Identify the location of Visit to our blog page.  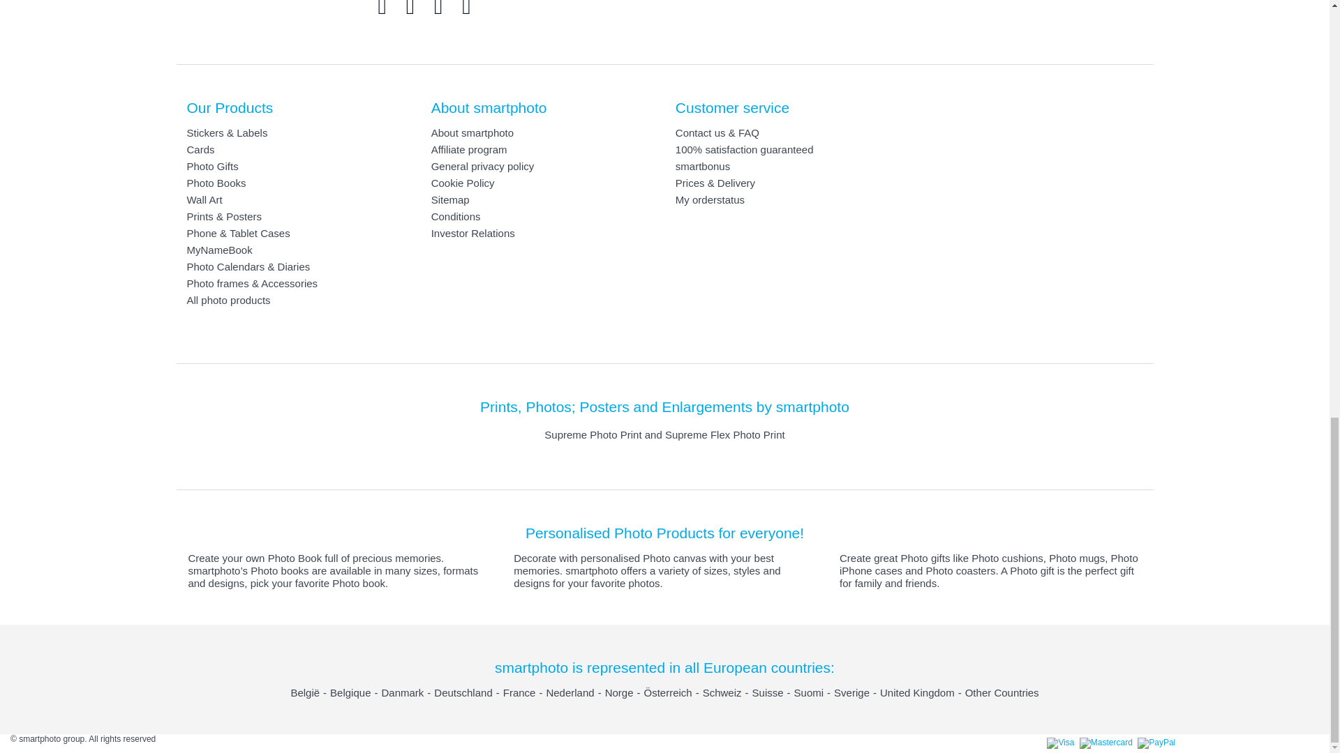
(438, 8).